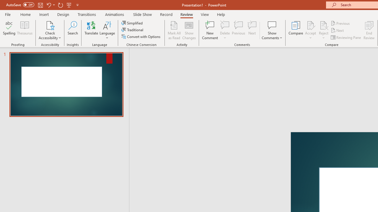 Image resolution: width=378 pixels, height=212 pixels. Describe the element at coordinates (221, 14) in the screenshot. I see `Help` at that location.